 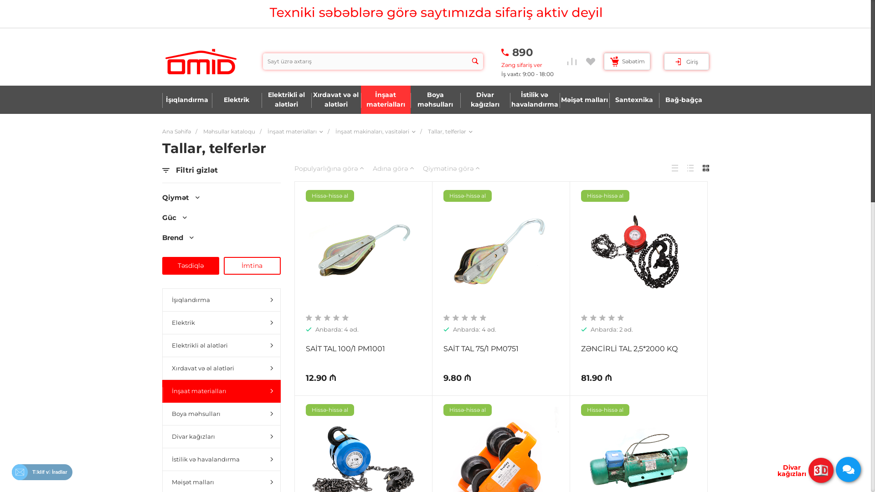 What do you see at coordinates (201, 61) in the screenshot?
I see `Omid_PNG.png` at bounding box center [201, 61].